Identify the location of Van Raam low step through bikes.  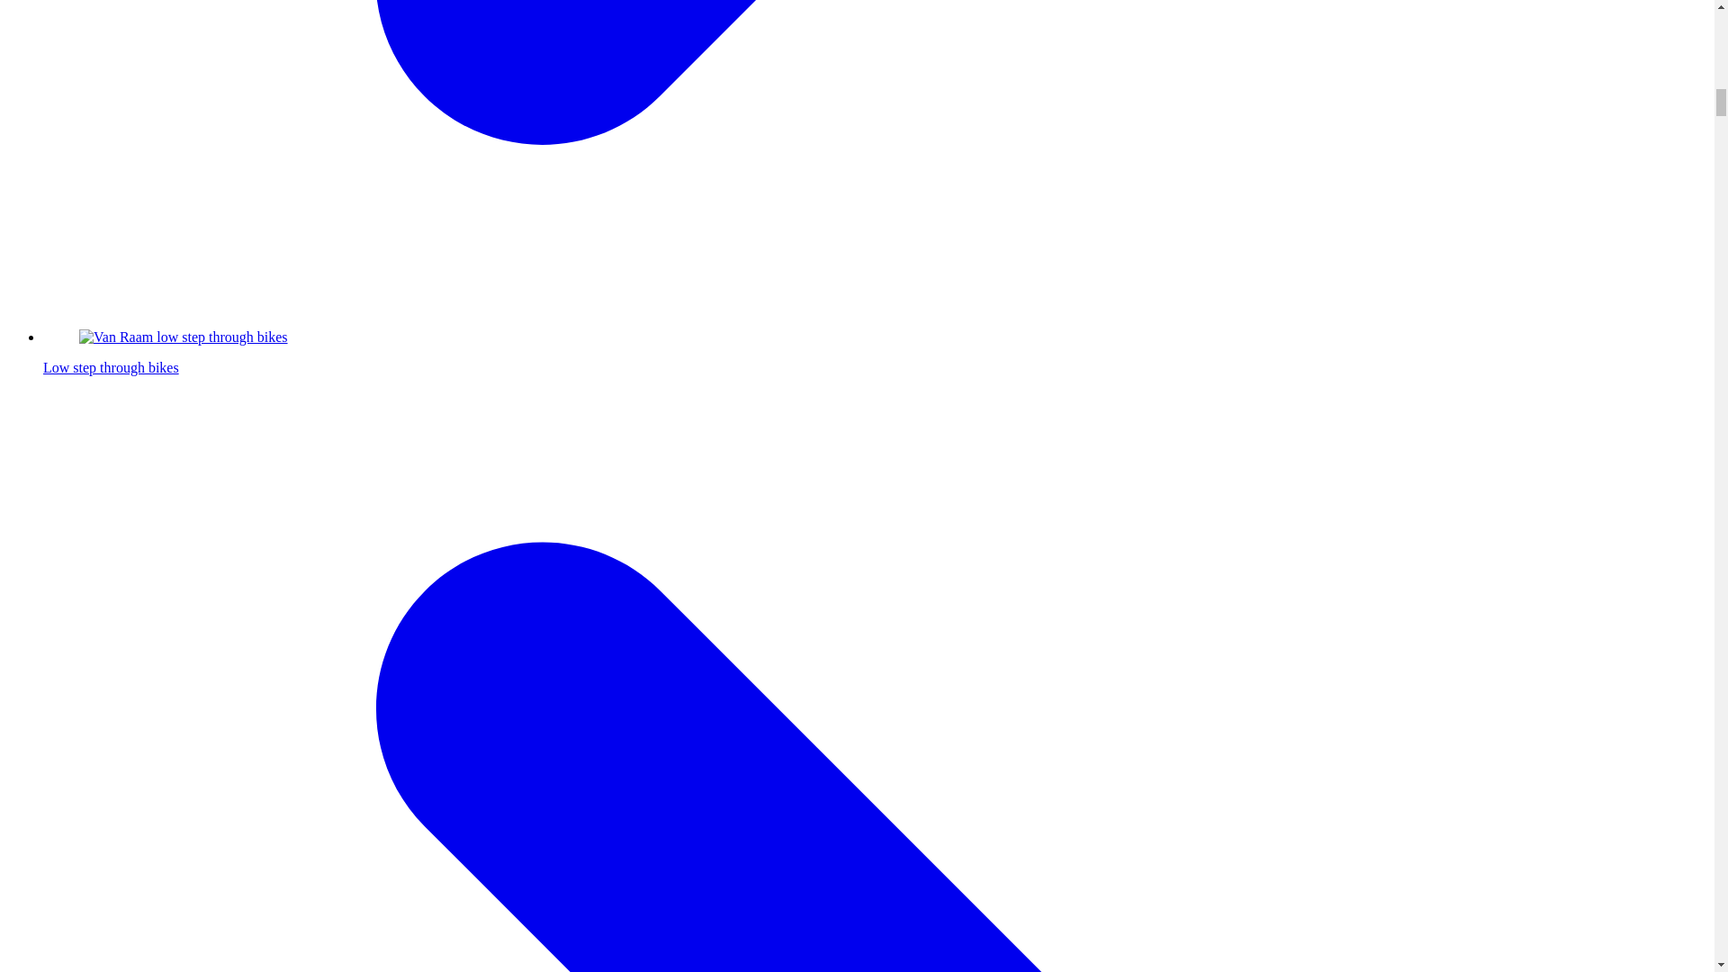
(184, 337).